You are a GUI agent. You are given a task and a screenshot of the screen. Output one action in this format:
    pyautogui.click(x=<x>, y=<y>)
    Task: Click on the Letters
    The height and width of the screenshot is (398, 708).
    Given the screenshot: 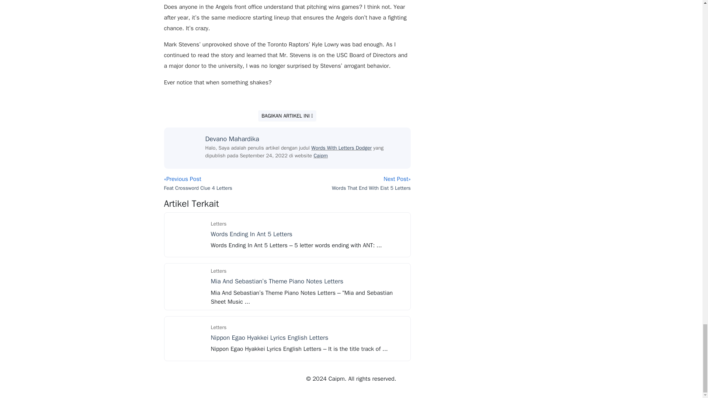 What is the action you would take?
    pyautogui.click(x=219, y=224)
    